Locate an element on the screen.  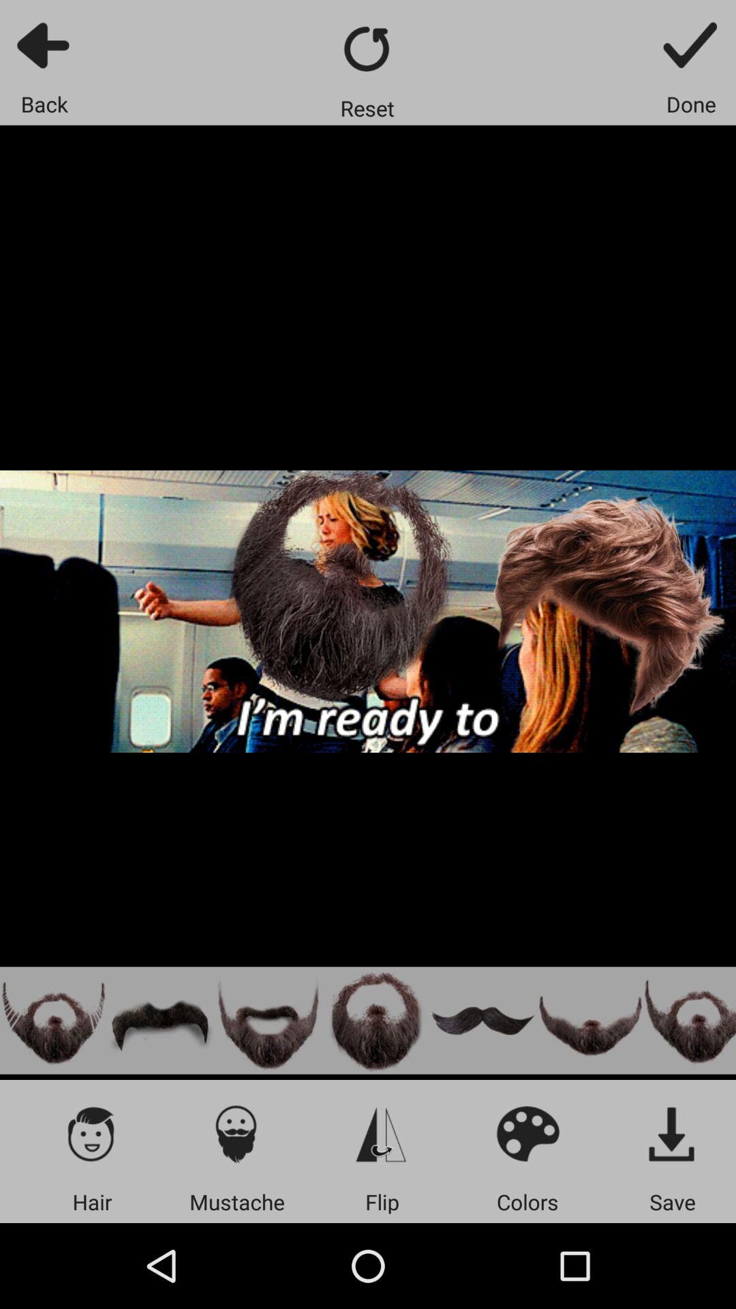
go back is located at coordinates (368, 49).